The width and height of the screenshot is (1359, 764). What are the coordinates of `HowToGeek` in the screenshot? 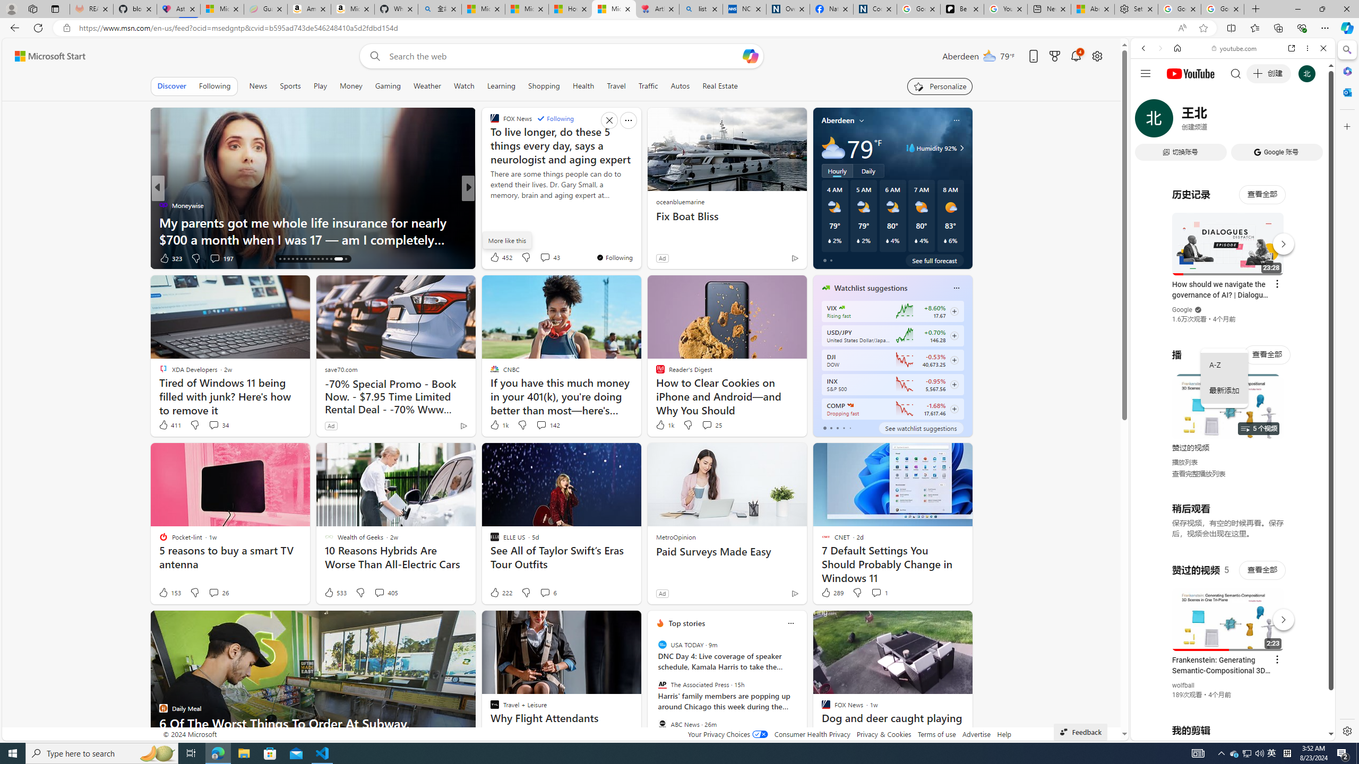 It's located at (489, 205).